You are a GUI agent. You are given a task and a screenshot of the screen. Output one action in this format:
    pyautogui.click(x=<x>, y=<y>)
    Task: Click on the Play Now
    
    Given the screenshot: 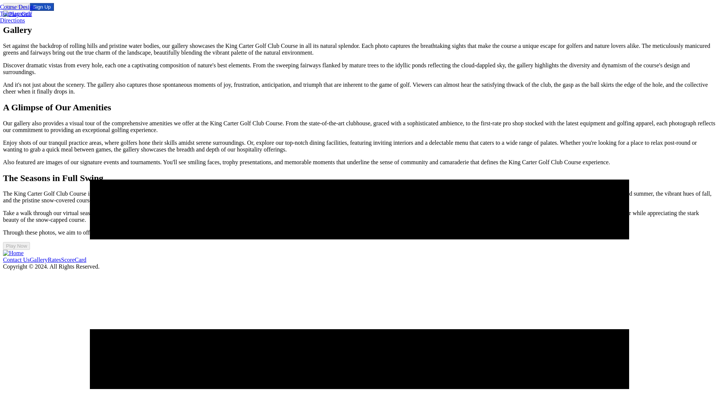 What is the action you would take?
    pyautogui.click(x=16, y=7)
    